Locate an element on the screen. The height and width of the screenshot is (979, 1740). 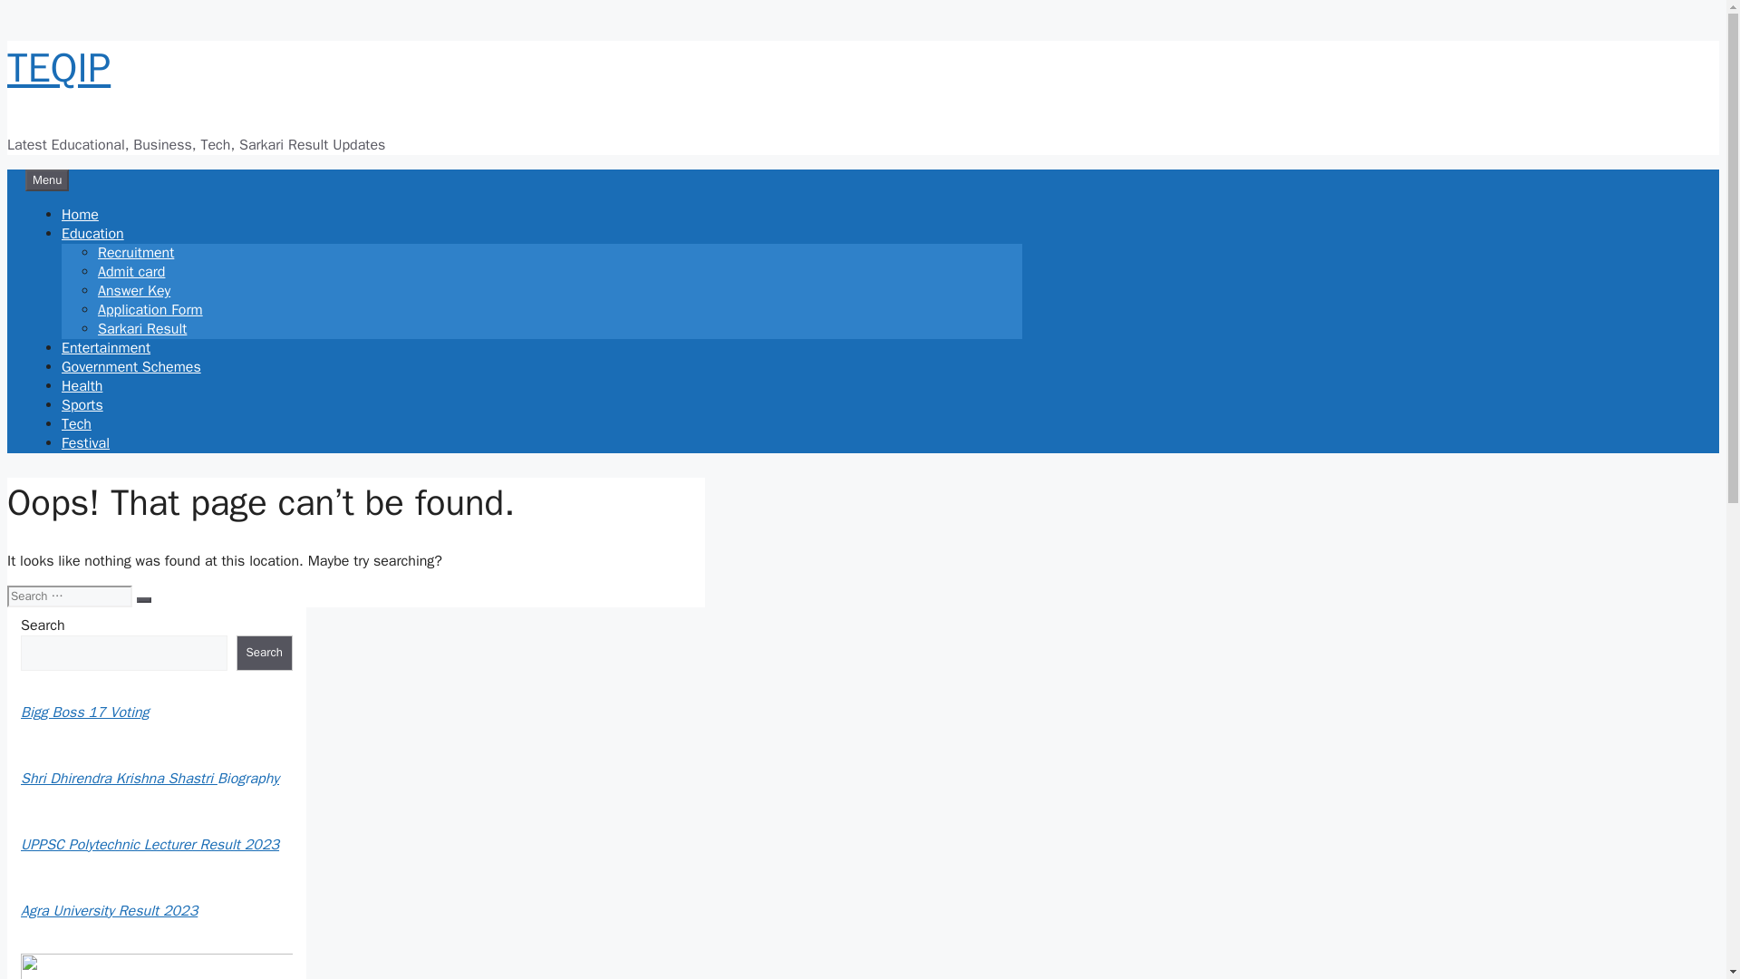
Admit card is located at coordinates (130, 272).